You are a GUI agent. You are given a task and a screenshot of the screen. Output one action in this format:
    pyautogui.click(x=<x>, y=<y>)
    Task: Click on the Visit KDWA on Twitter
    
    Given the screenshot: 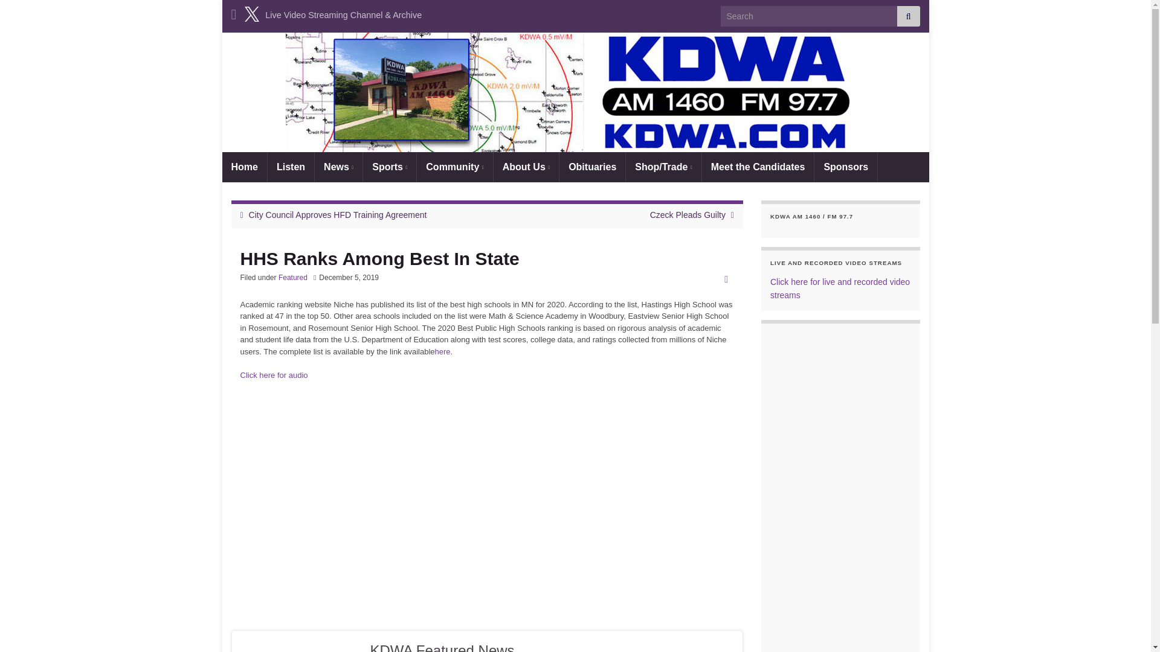 What is the action you would take?
    pyautogui.click(x=251, y=12)
    